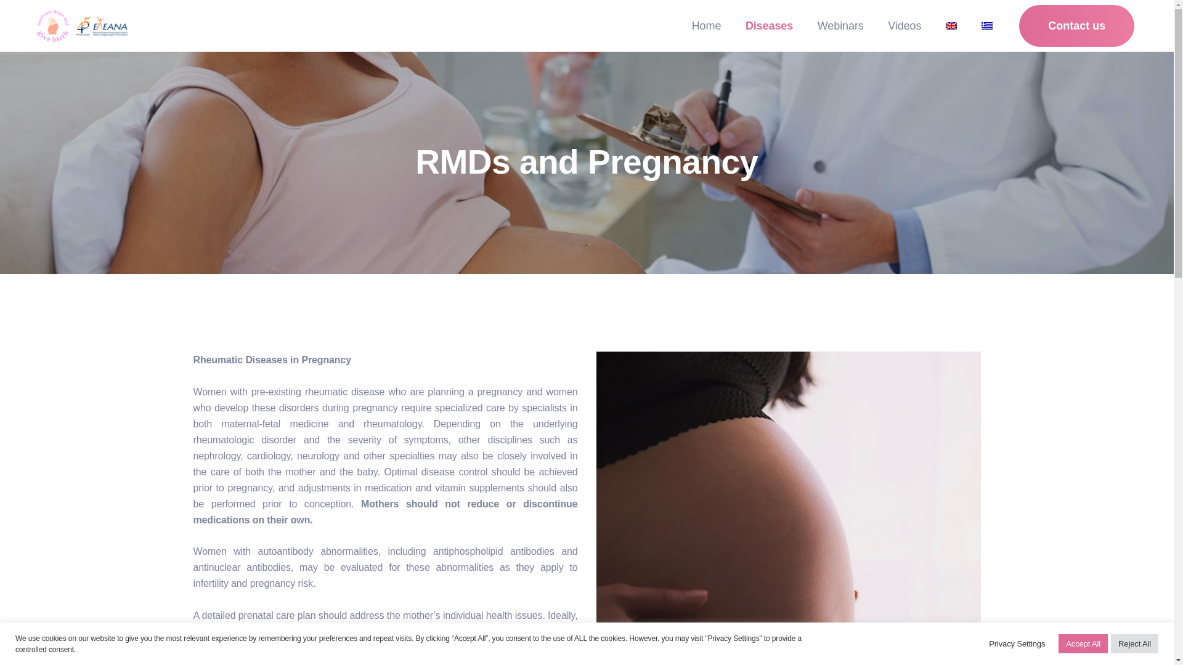 The width and height of the screenshot is (1183, 665). What do you see at coordinates (706, 26) in the screenshot?
I see `Home` at bounding box center [706, 26].